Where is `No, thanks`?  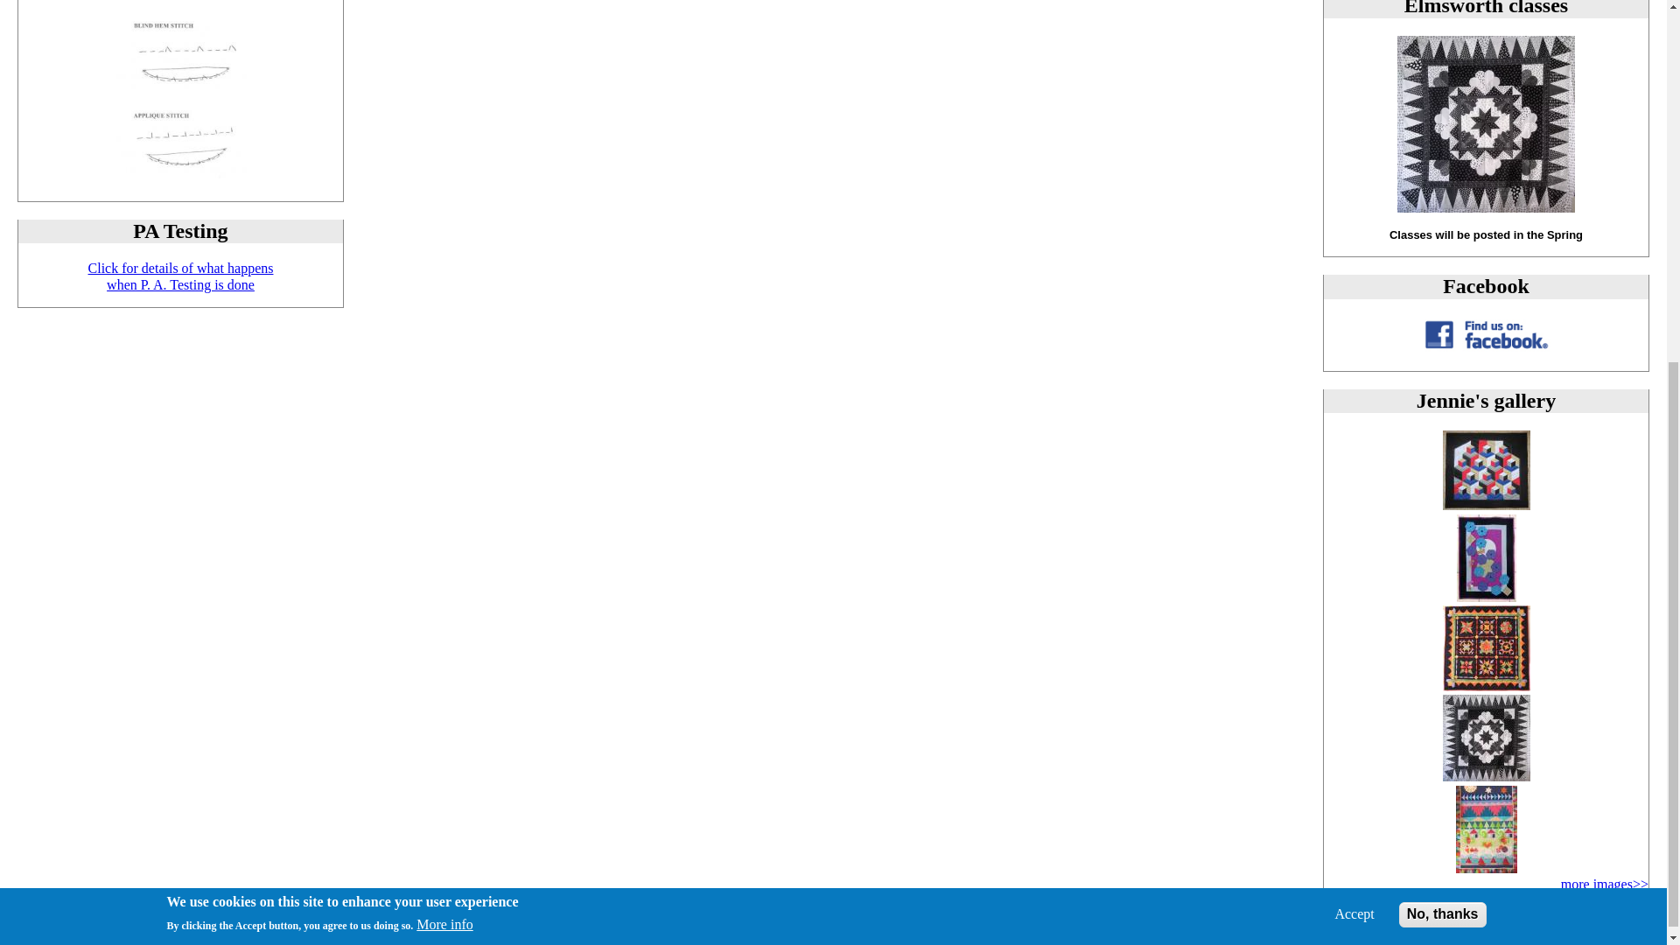
No, thanks is located at coordinates (1486, 597).